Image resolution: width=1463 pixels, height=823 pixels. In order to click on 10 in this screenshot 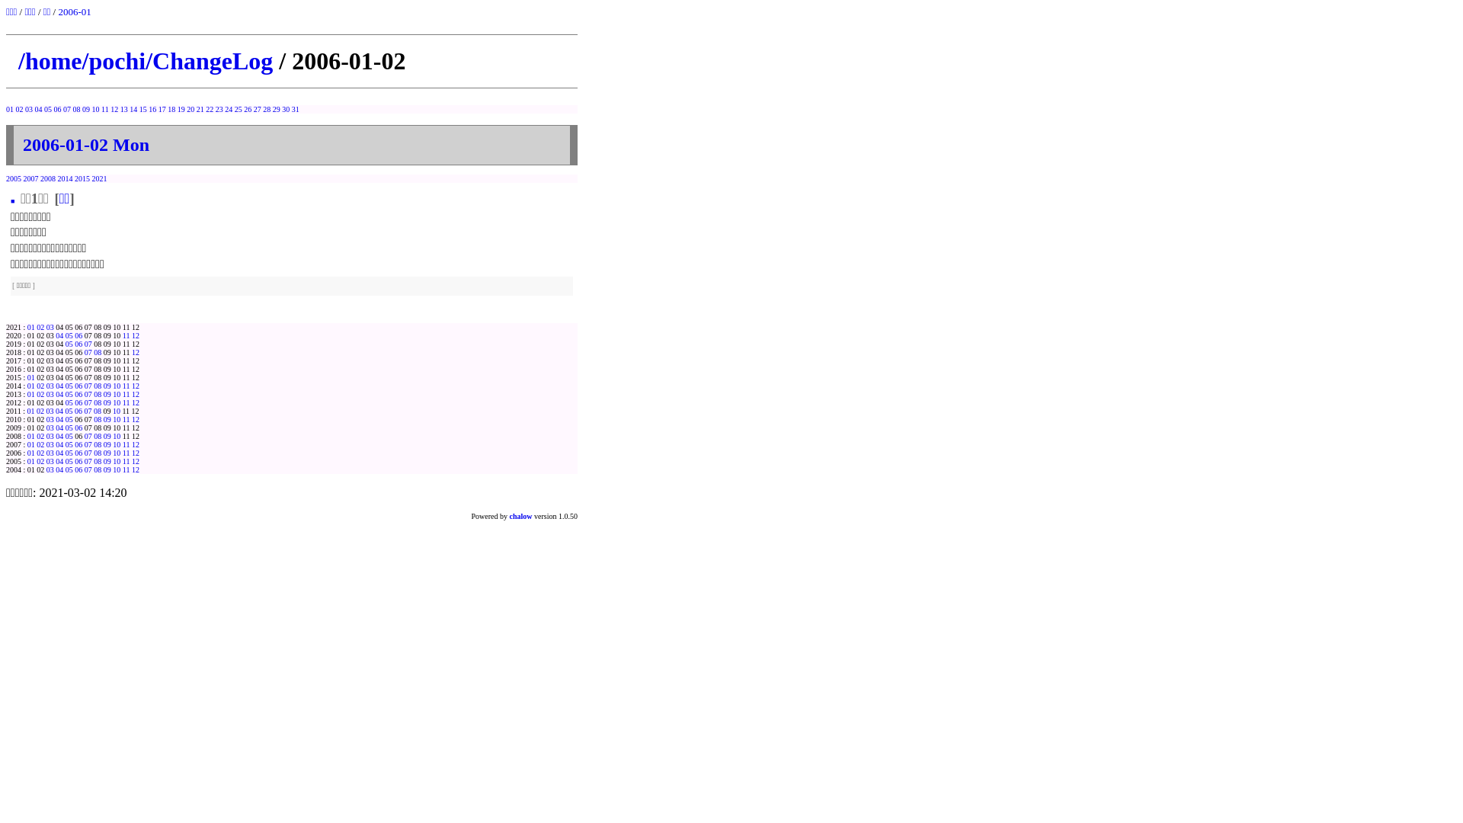, I will do `click(117, 445)`.